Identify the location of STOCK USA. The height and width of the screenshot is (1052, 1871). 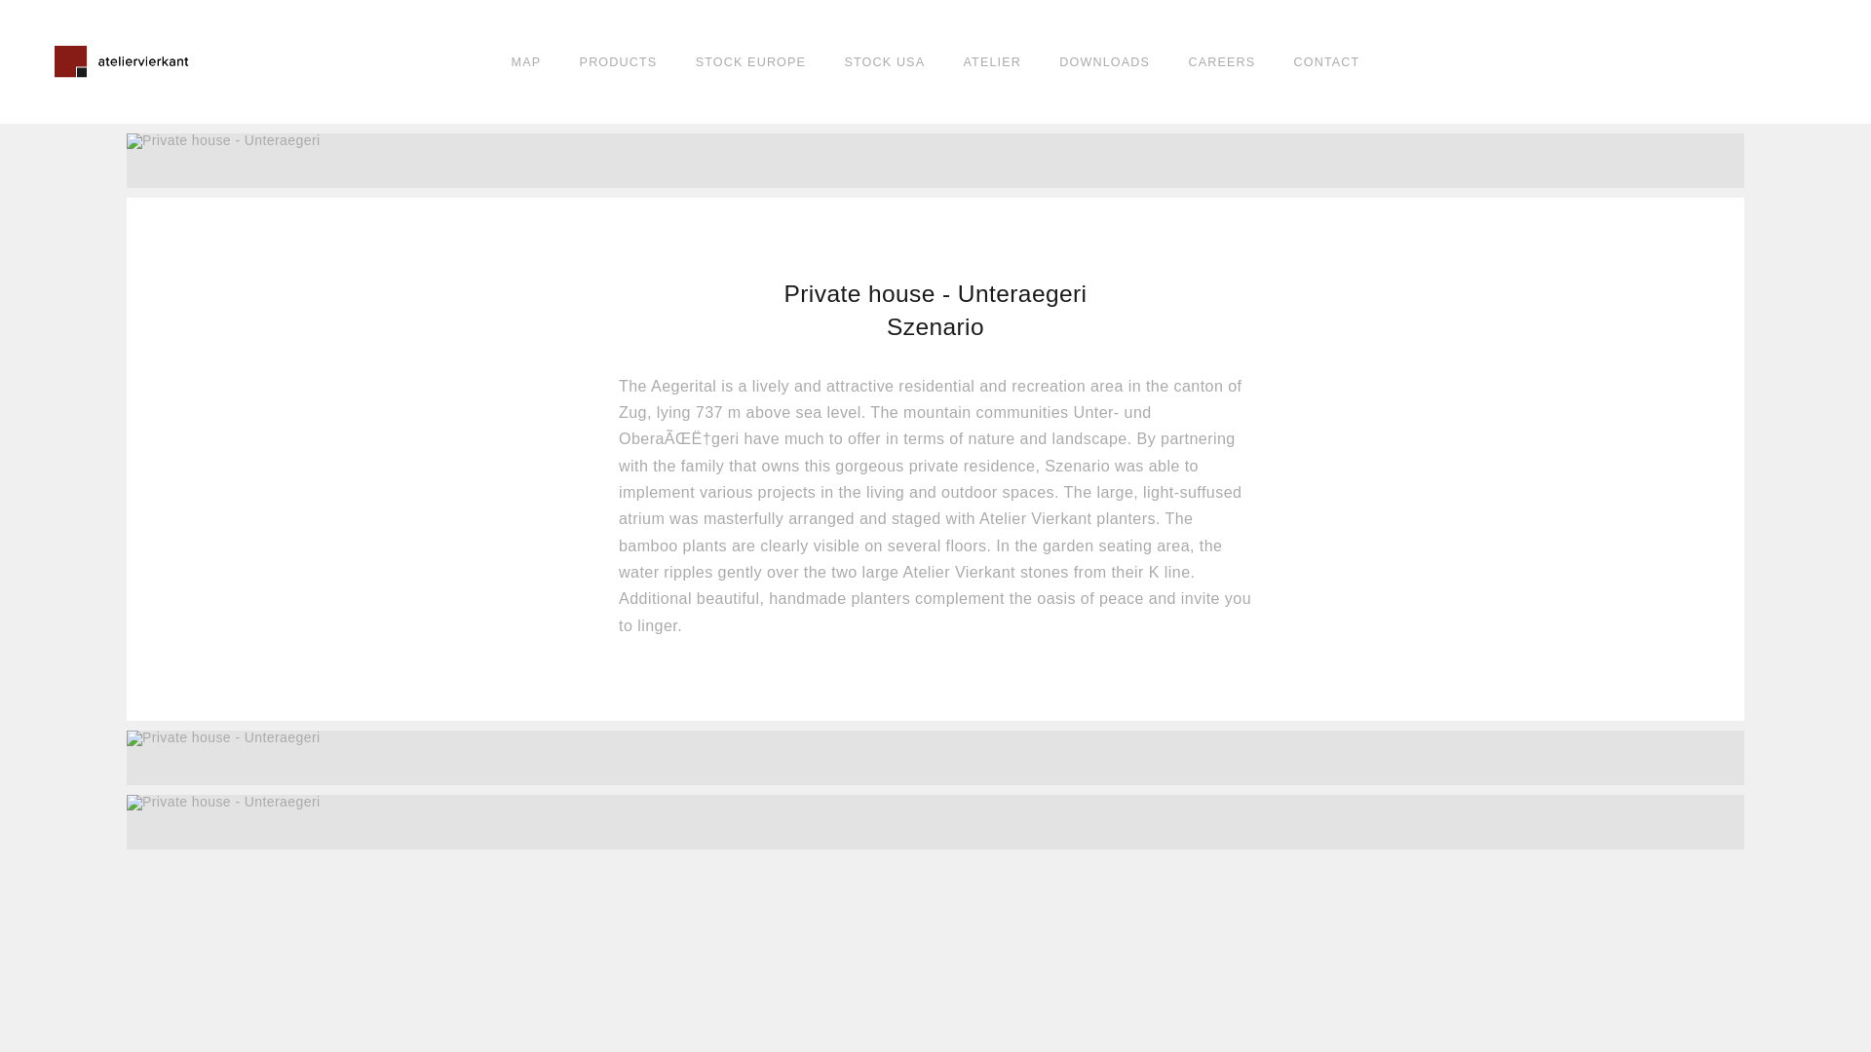
(883, 62).